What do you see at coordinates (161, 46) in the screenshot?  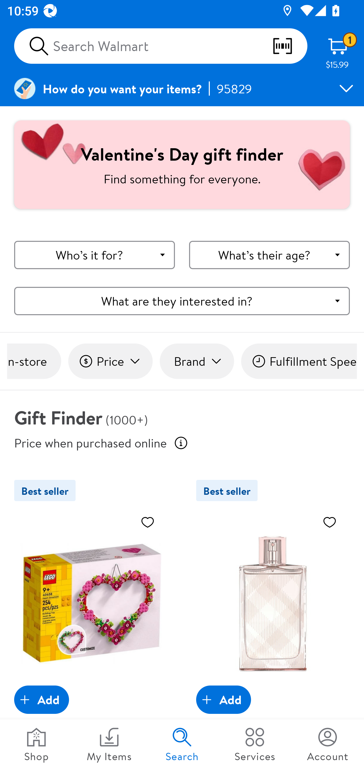 I see `Search Walmart scan barcodes qr codes and more` at bounding box center [161, 46].